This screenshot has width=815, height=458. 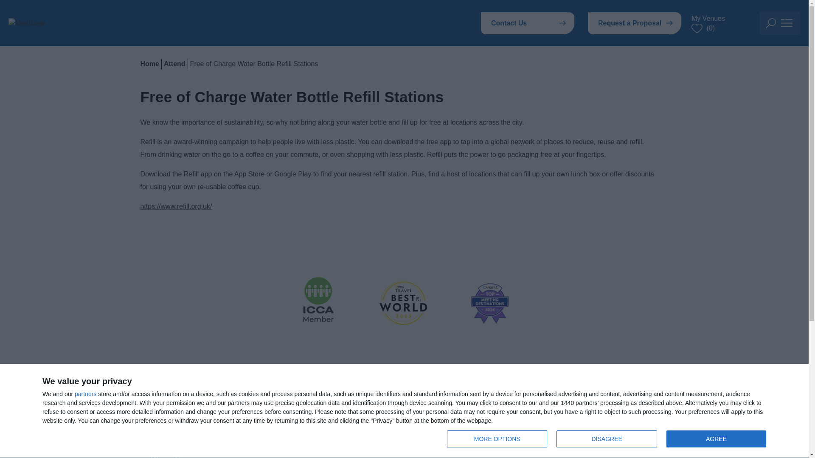 I want to click on DISAGREE, so click(x=346, y=452).